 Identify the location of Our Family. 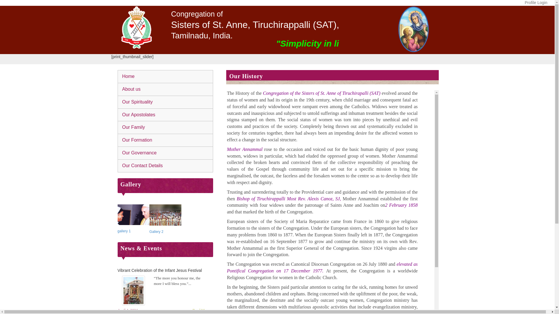
(165, 127).